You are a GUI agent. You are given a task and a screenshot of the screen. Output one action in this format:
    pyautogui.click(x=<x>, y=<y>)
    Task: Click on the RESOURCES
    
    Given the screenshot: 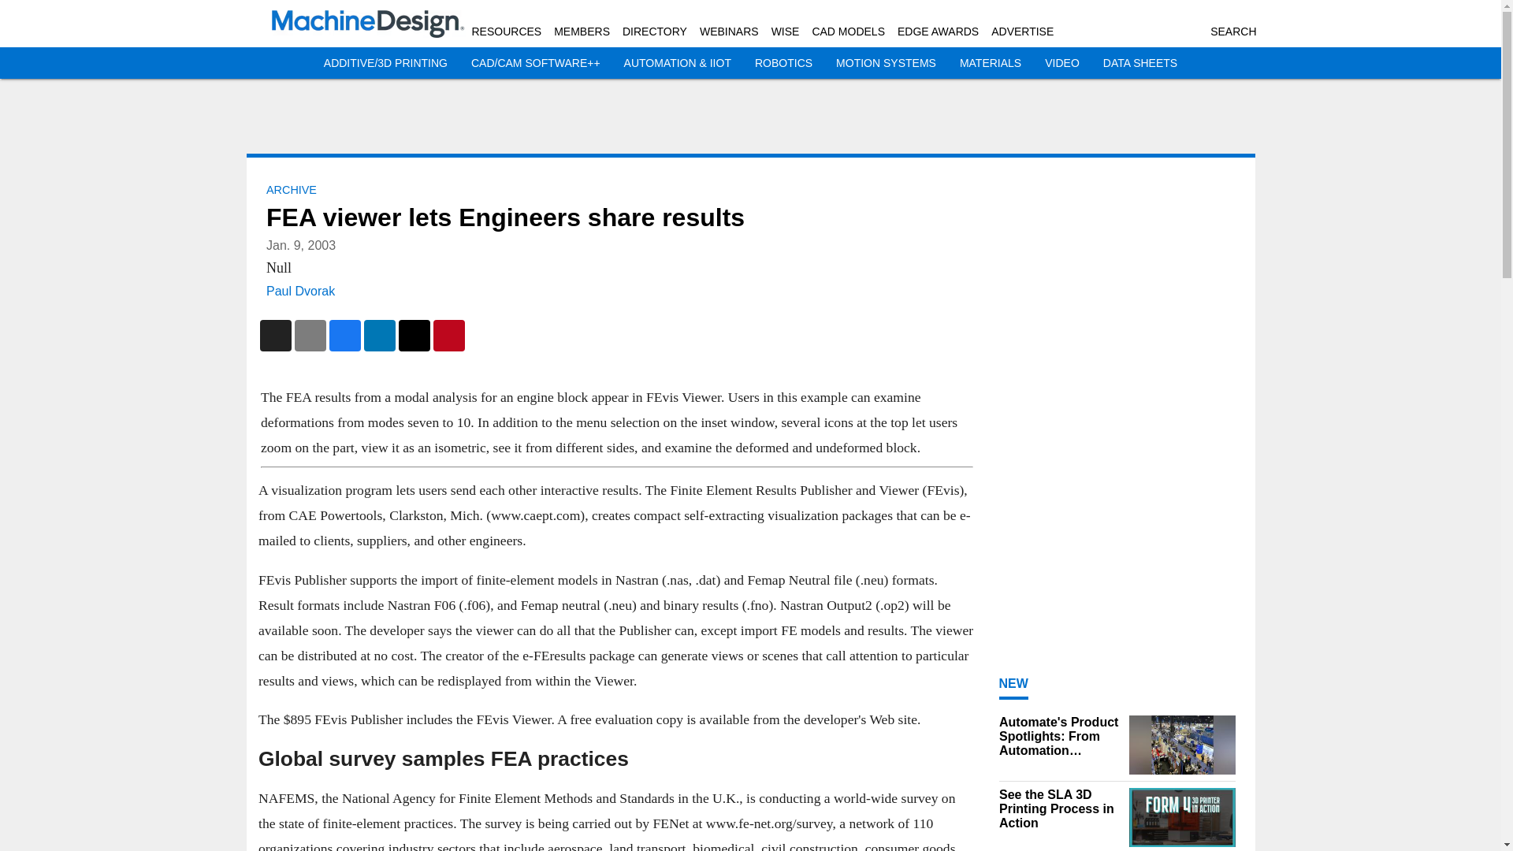 What is the action you would take?
    pyautogui.click(x=506, y=32)
    